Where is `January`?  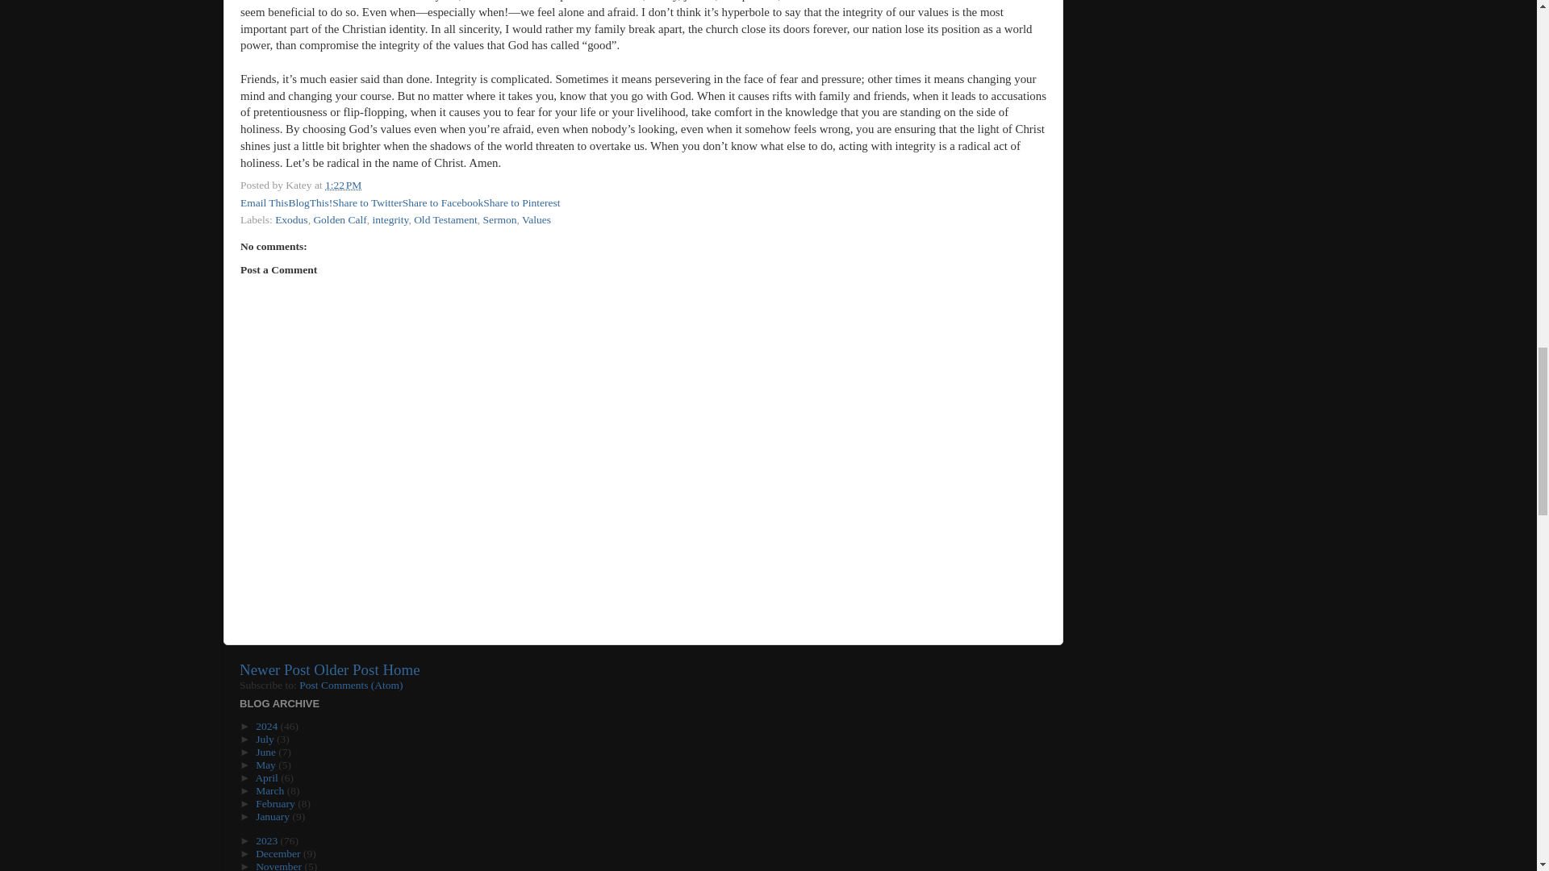
January is located at coordinates (273, 816).